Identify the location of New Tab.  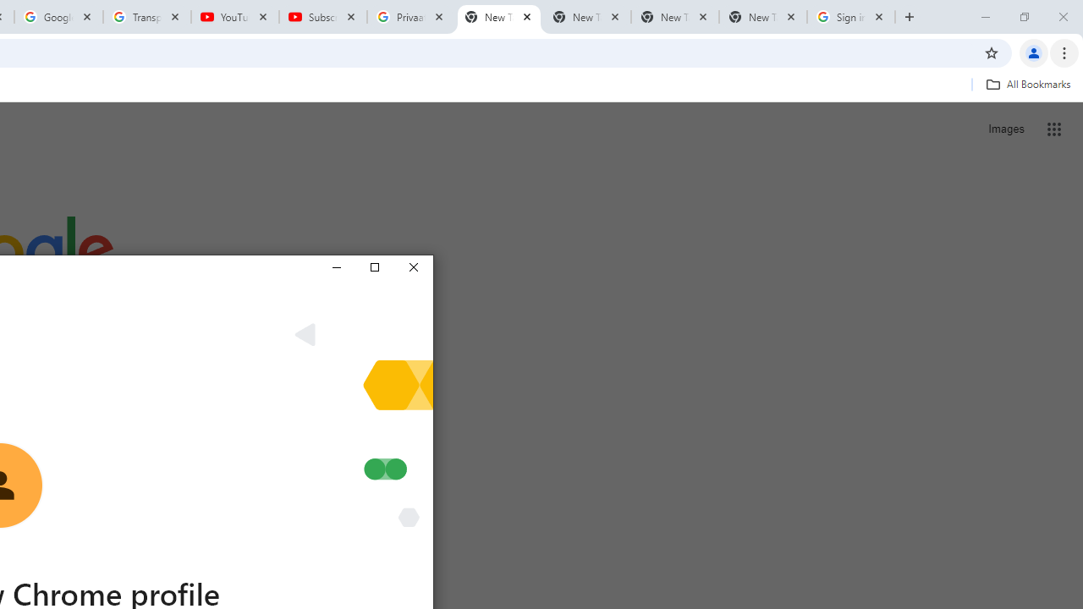
(499, 17).